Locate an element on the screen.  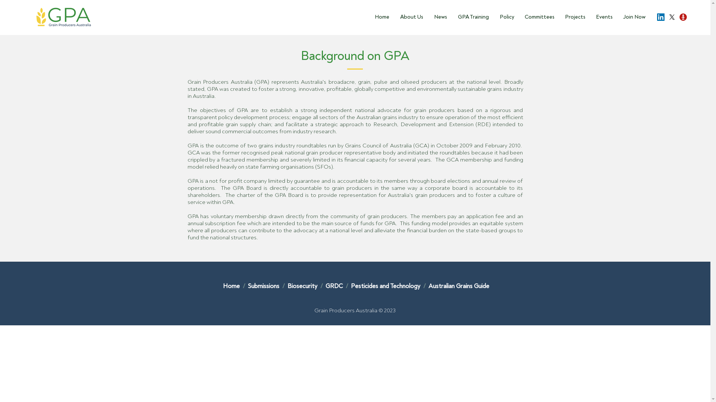
GRDC is located at coordinates (334, 286).